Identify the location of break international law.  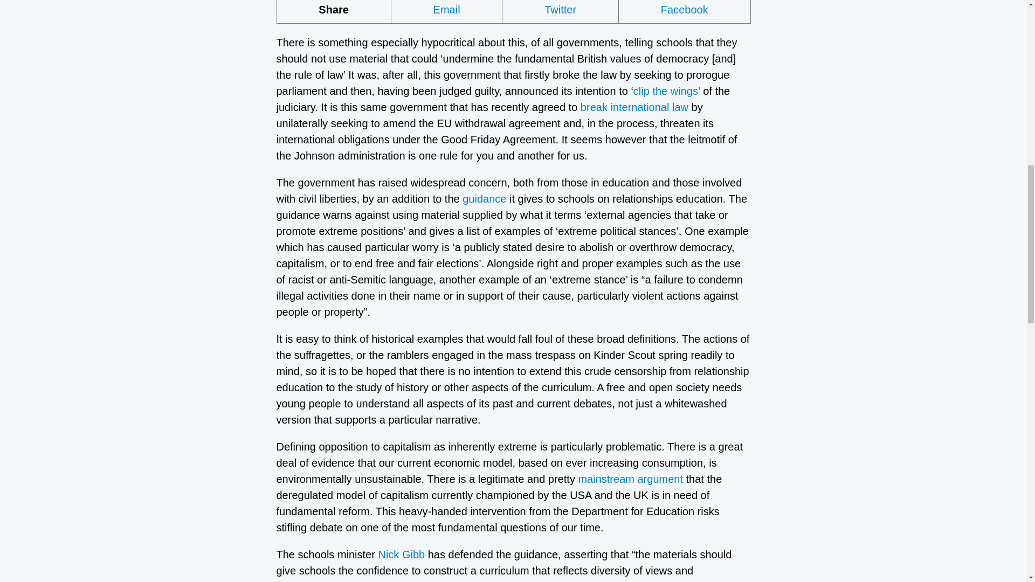
(634, 107).